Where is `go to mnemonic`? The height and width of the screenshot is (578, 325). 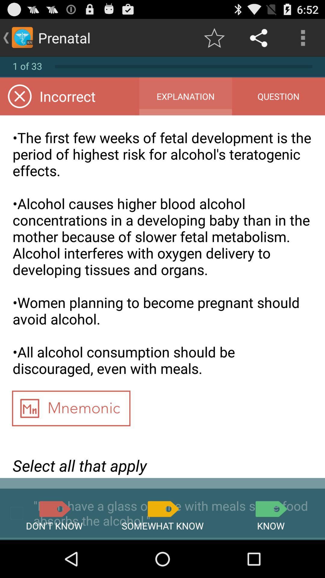 go to mnemonic is located at coordinates (71, 410).